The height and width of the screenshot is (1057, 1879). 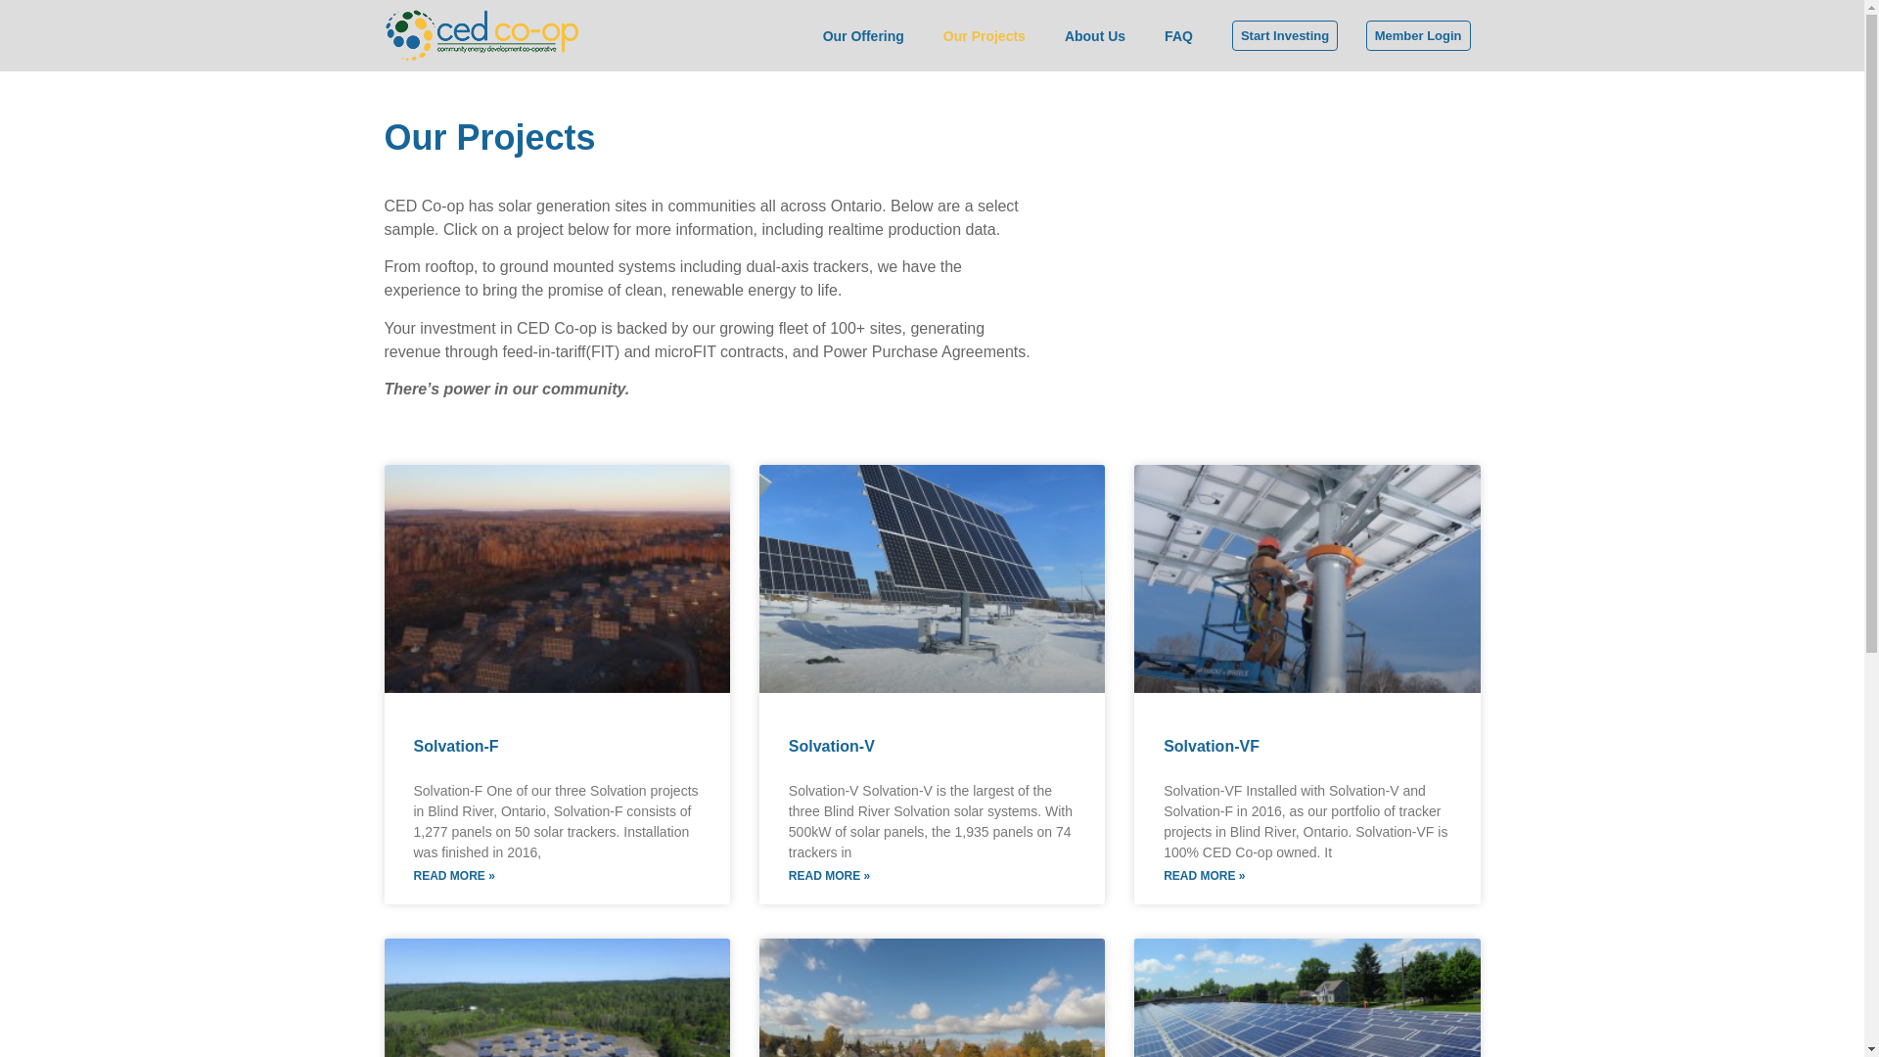 I want to click on Our Offering, so click(x=863, y=36).